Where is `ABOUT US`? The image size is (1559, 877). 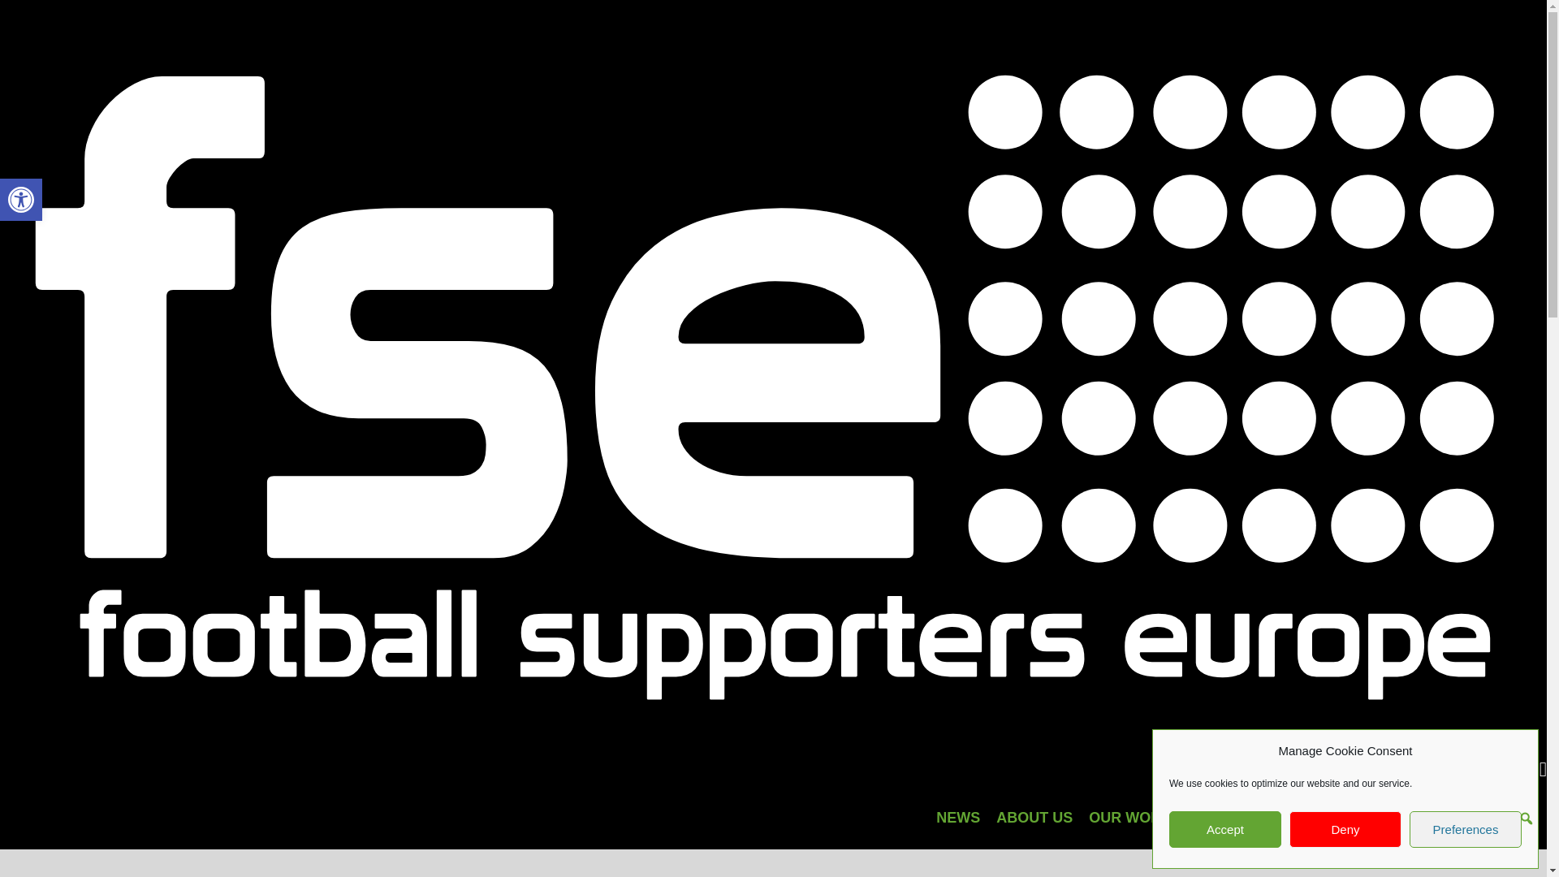
ABOUT US is located at coordinates (1034, 817).